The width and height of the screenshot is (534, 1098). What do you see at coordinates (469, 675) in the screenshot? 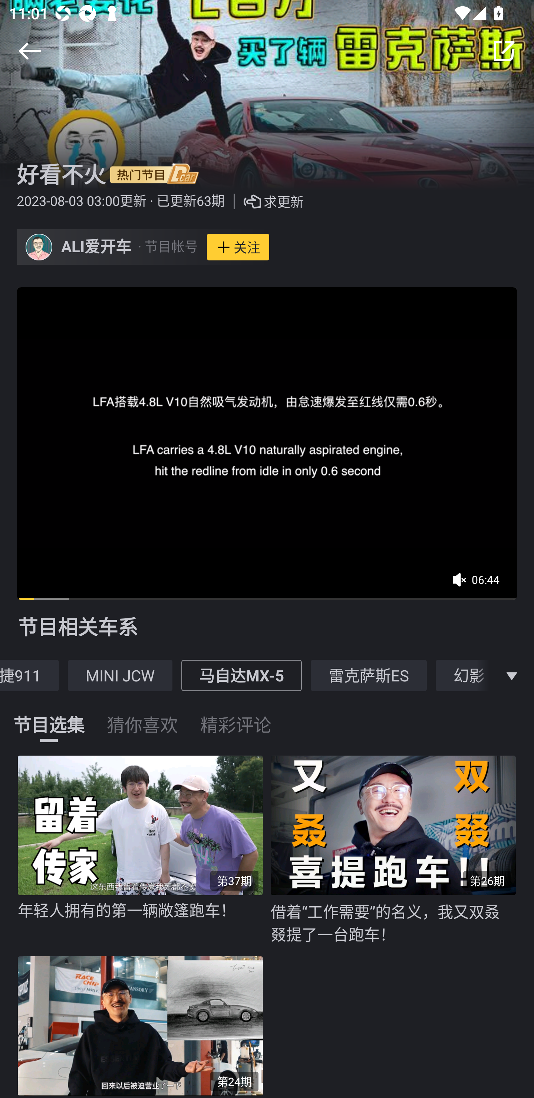
I see `幻影` at bounding box center [469, 675].